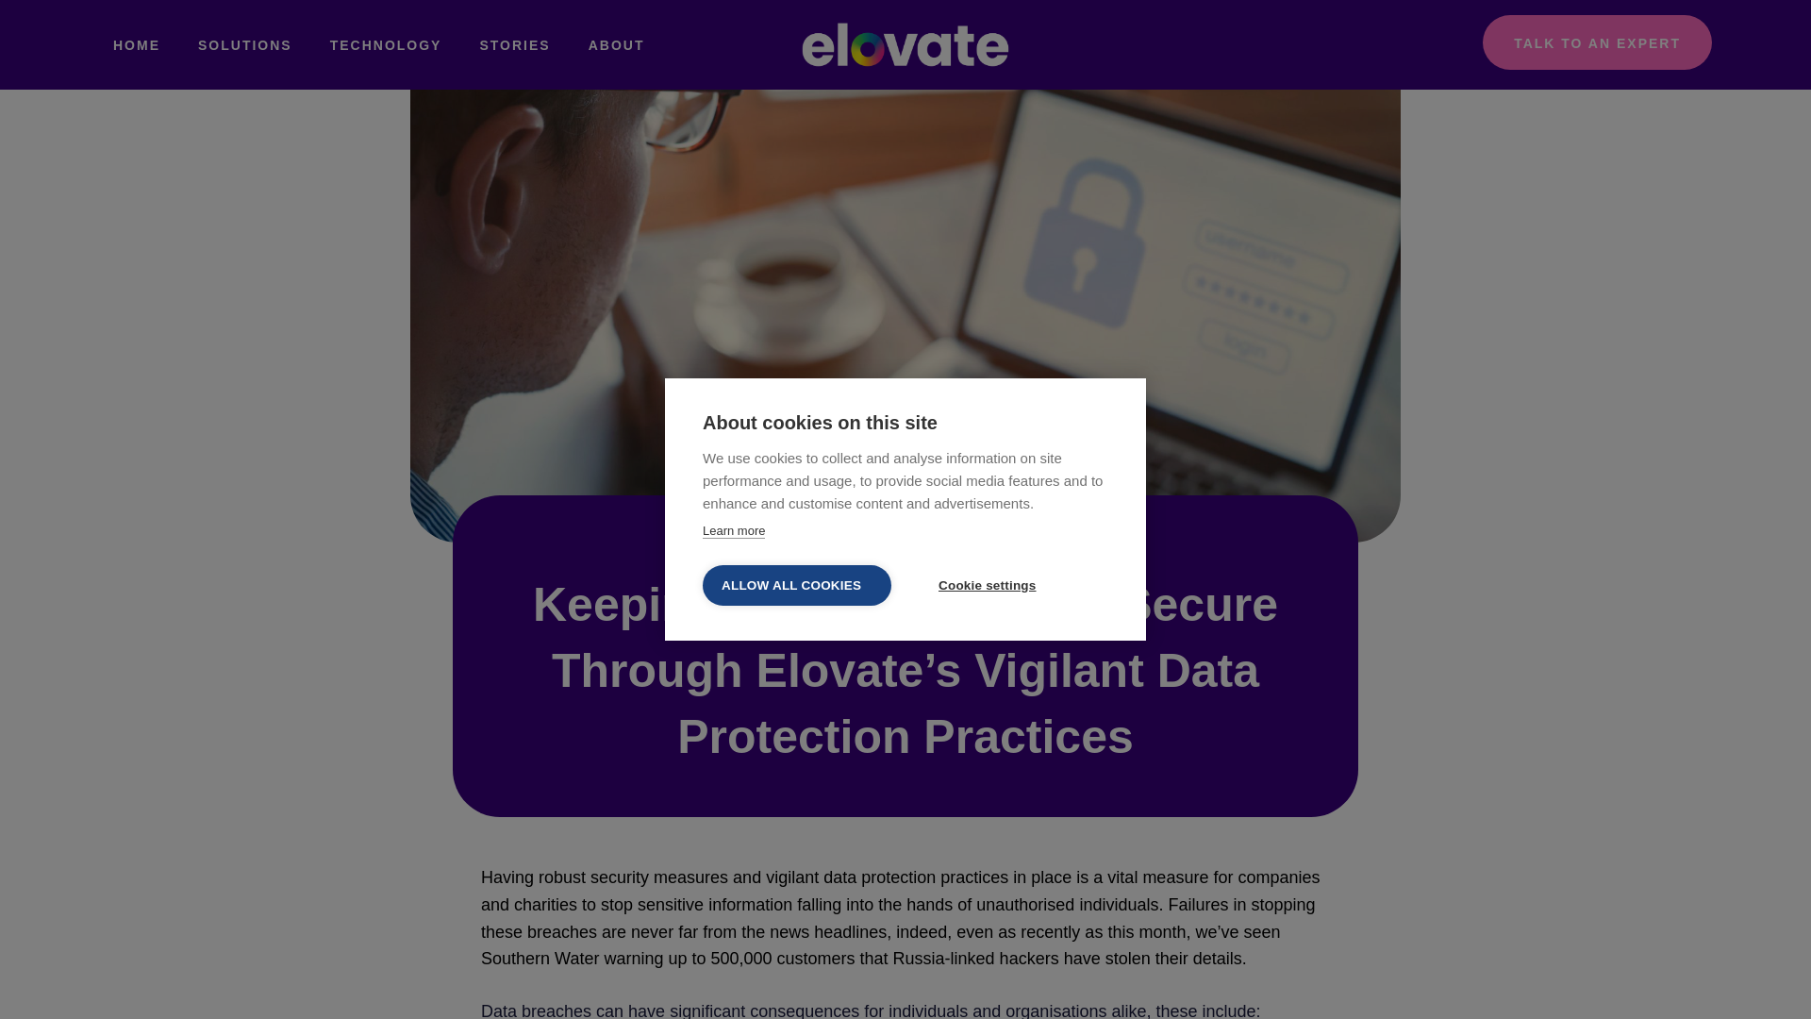 The height and width of the screenshot is (1019, 1811). I want to click on Chatbot, so click(1735, 944).